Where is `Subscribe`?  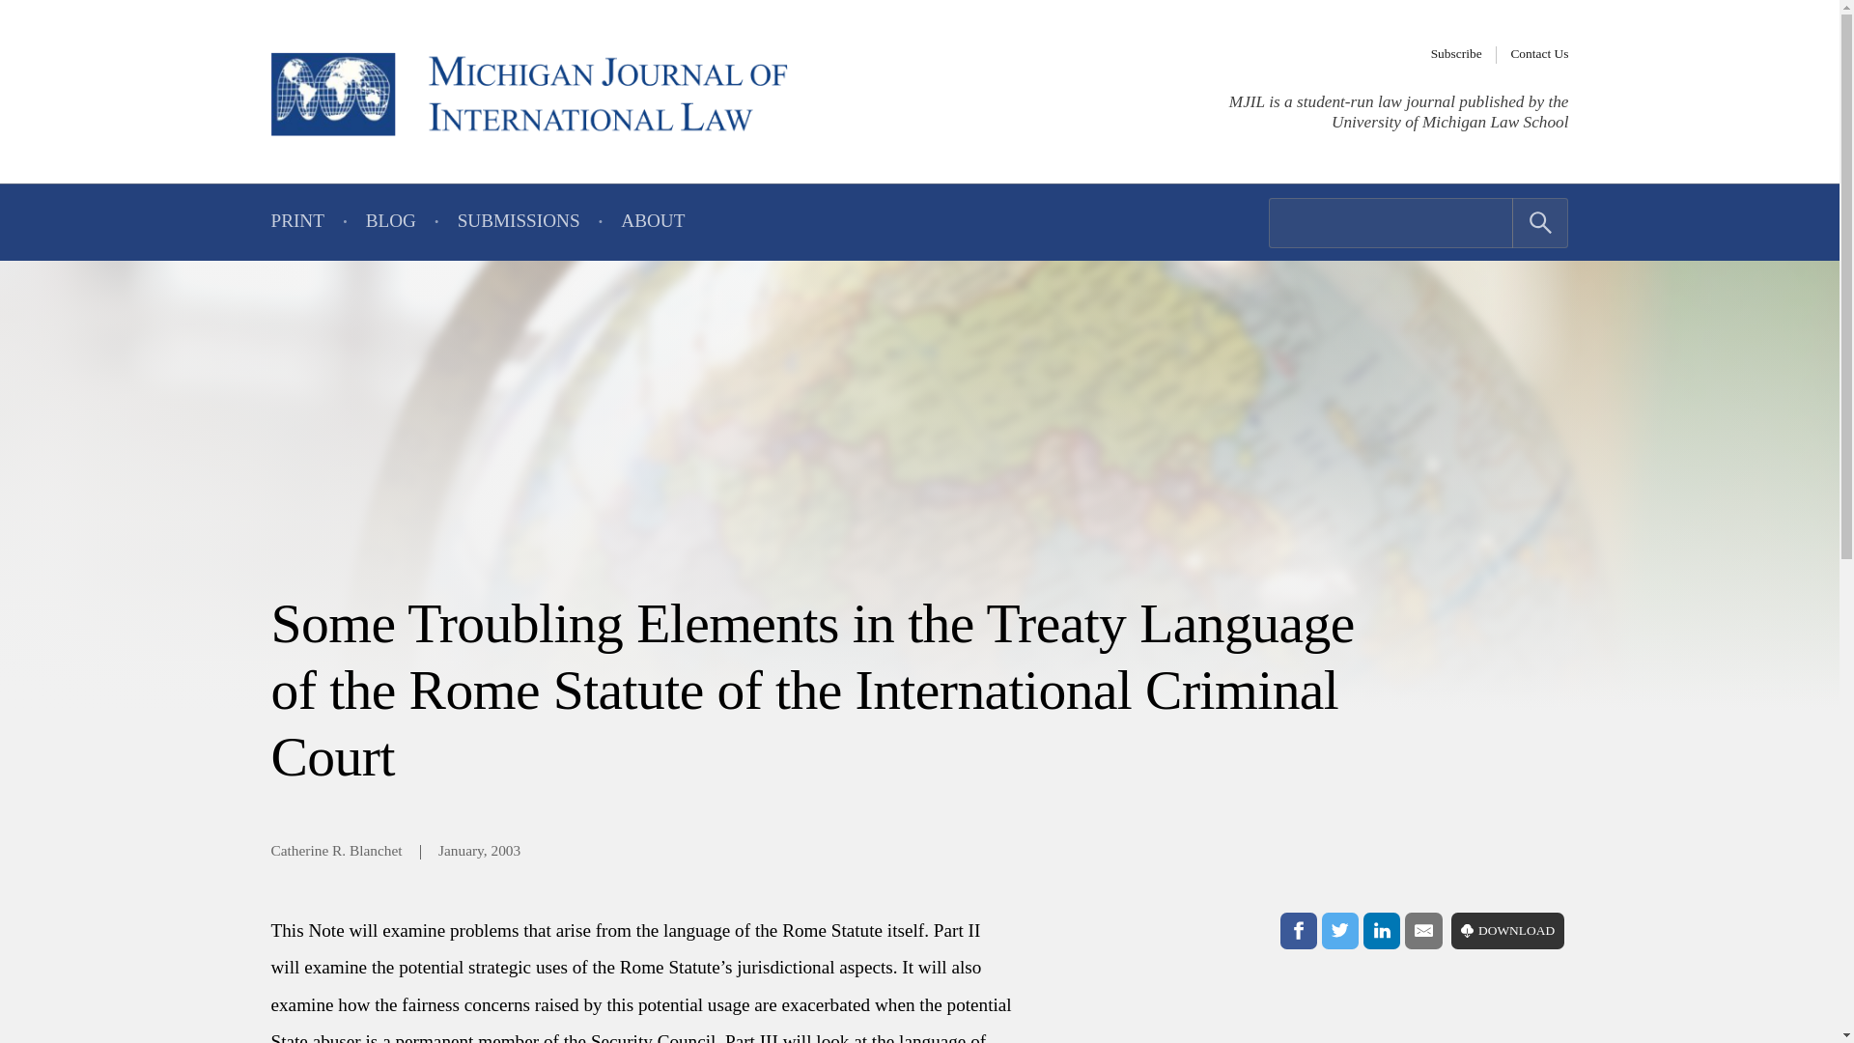 Subscribe is located at coordinates (1456, 54).